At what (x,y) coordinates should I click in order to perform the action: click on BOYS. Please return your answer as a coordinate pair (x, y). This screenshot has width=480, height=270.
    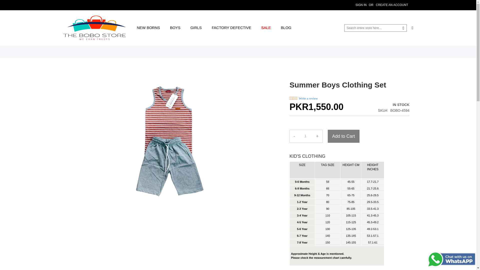
    Looking at the image, I should click on (175, 27).